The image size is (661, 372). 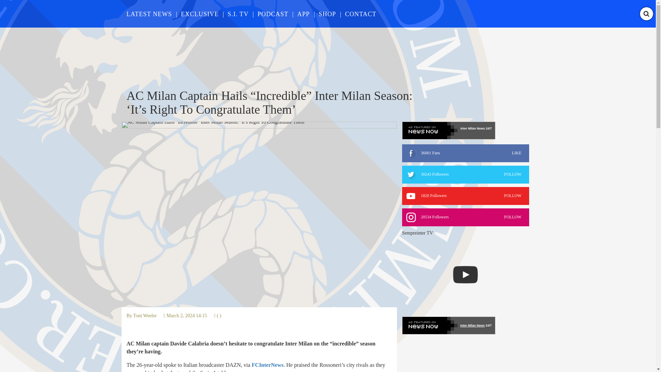 What do you see at coordinates (238, 14) in the screenshot?
I see `S.I. TV` at bounding box center [238, 14].